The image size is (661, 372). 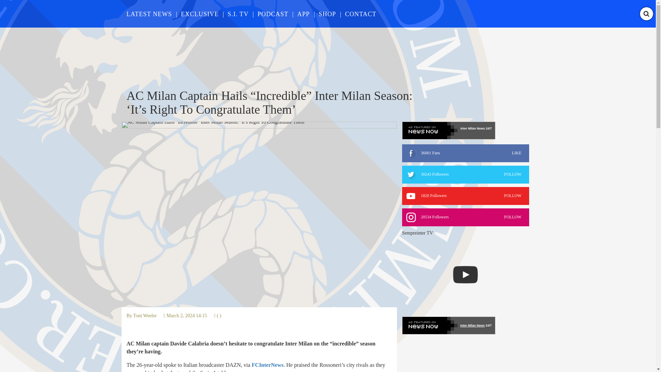 What do you see at coordinates (238, 14) in the screenshot?
I see `S.I. TV` at bounding box center [238, 14].